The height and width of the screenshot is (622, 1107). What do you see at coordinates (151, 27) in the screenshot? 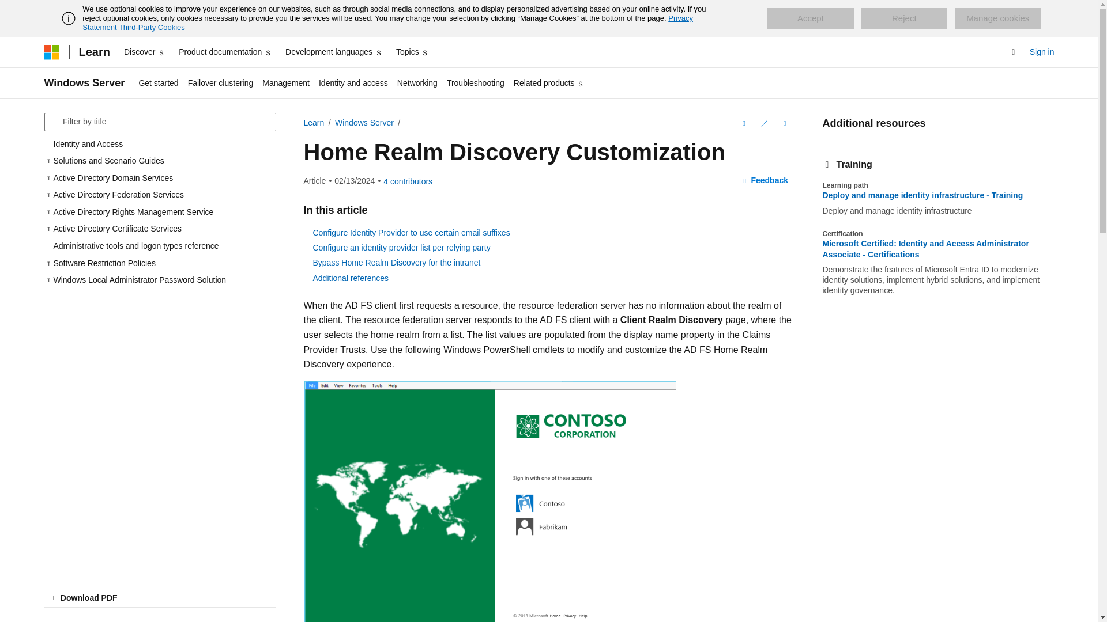
I see `Third-Party Cookies` at bounding box center [151, 27].